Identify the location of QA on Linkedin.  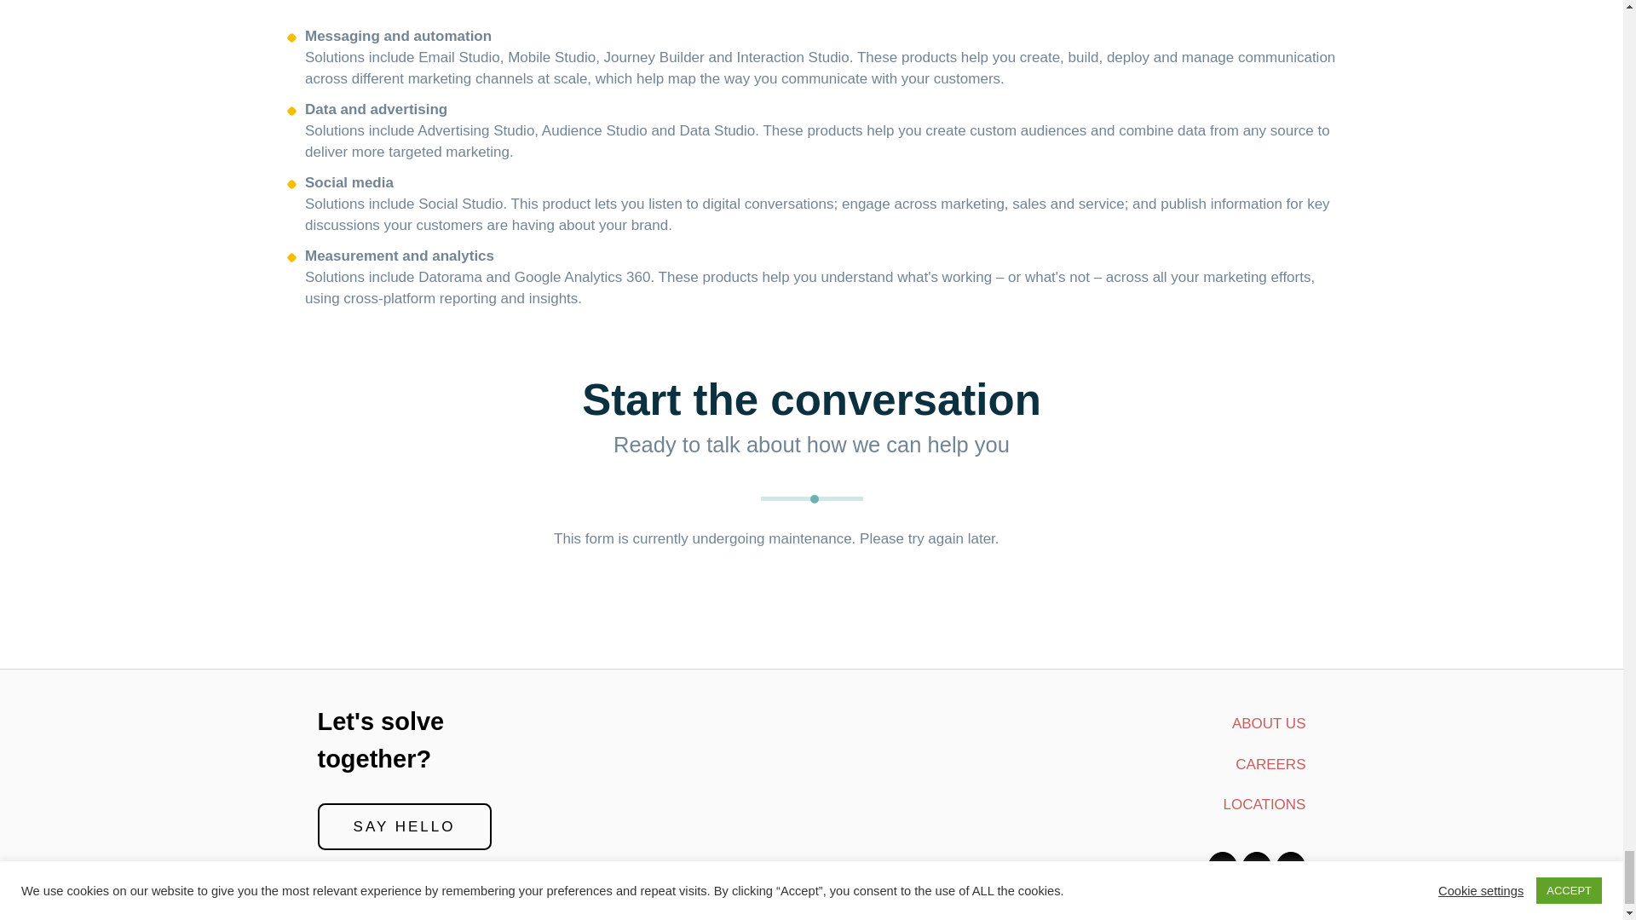
(1256, 867).